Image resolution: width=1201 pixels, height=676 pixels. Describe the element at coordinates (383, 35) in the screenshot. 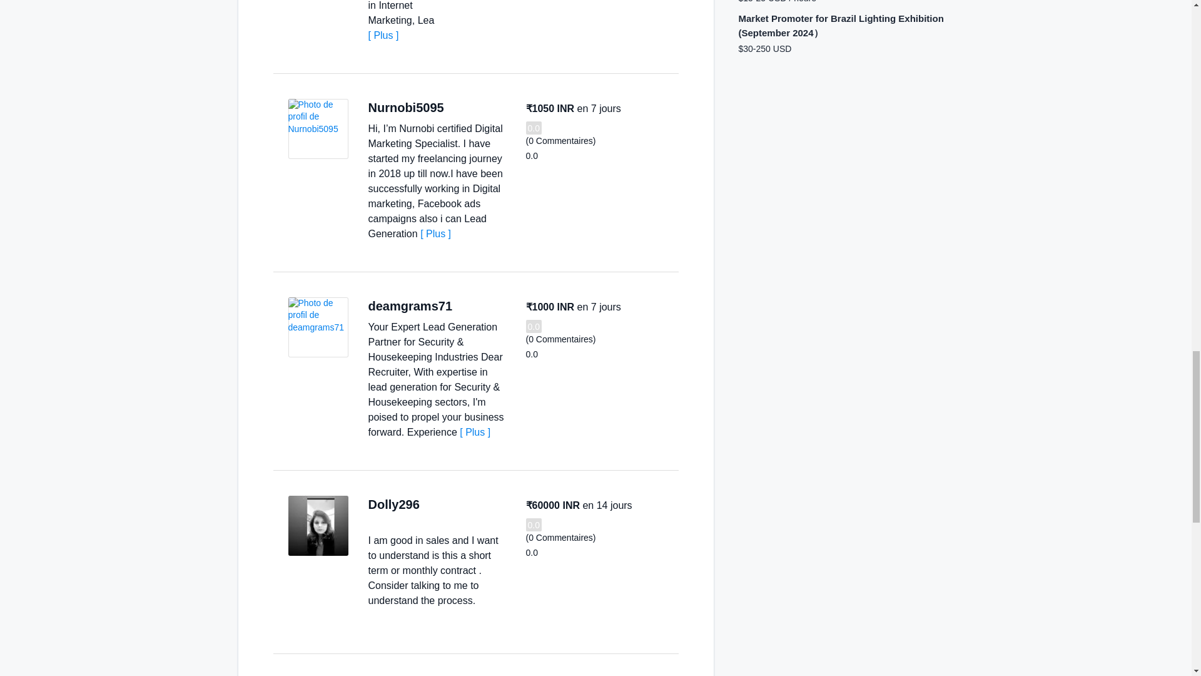

I see `Plus` at that location.